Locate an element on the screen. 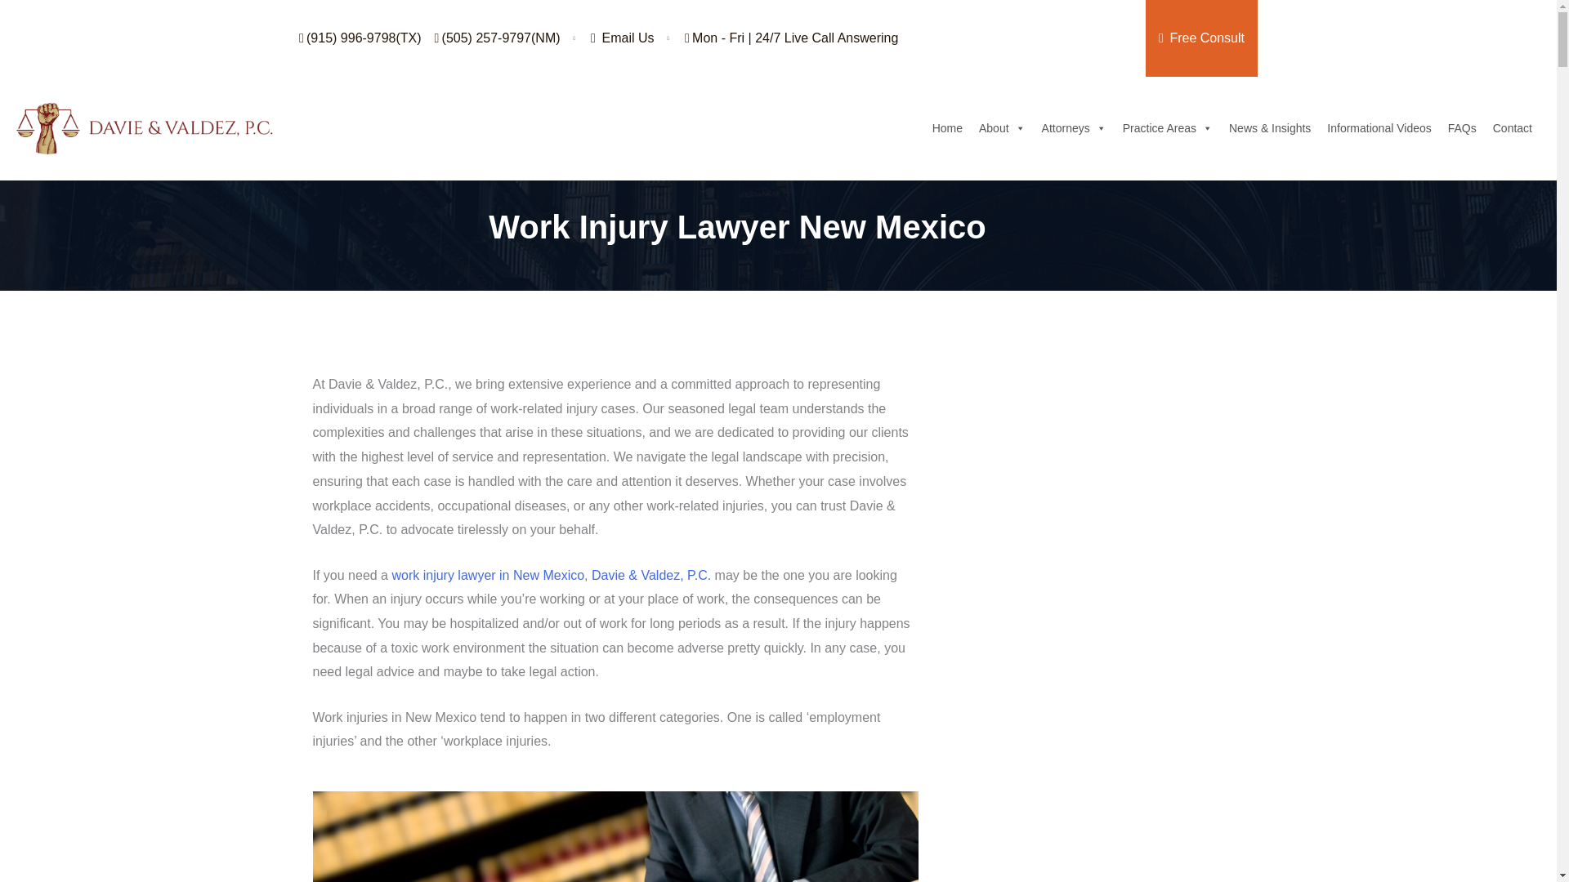  Home is located at coordinates (947, 128).